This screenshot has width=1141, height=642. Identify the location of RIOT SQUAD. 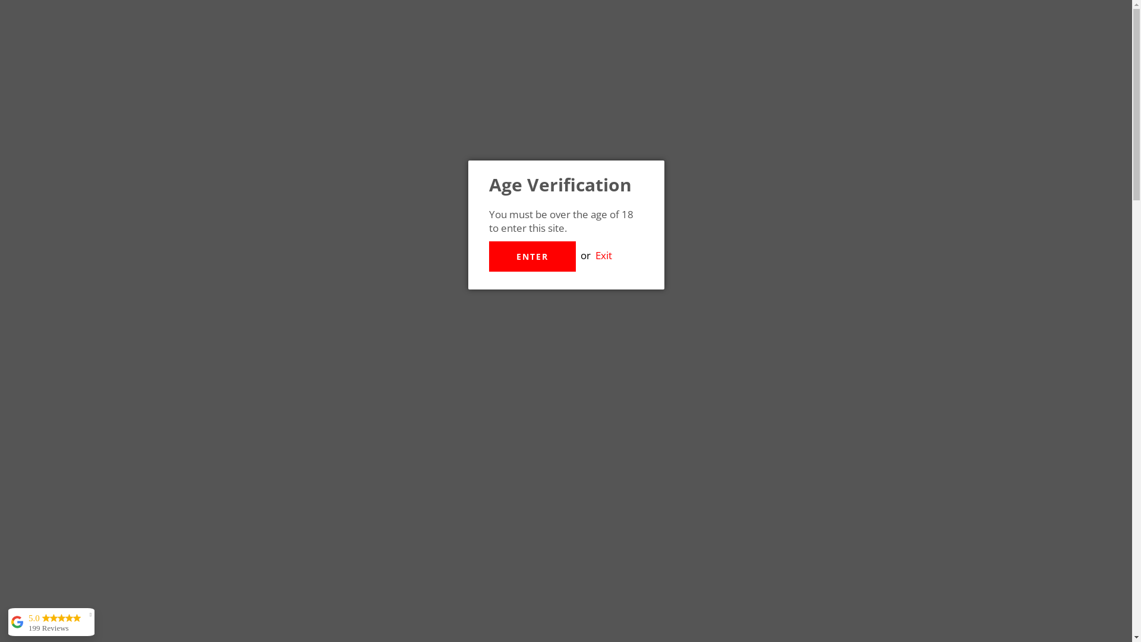
(792, 554).